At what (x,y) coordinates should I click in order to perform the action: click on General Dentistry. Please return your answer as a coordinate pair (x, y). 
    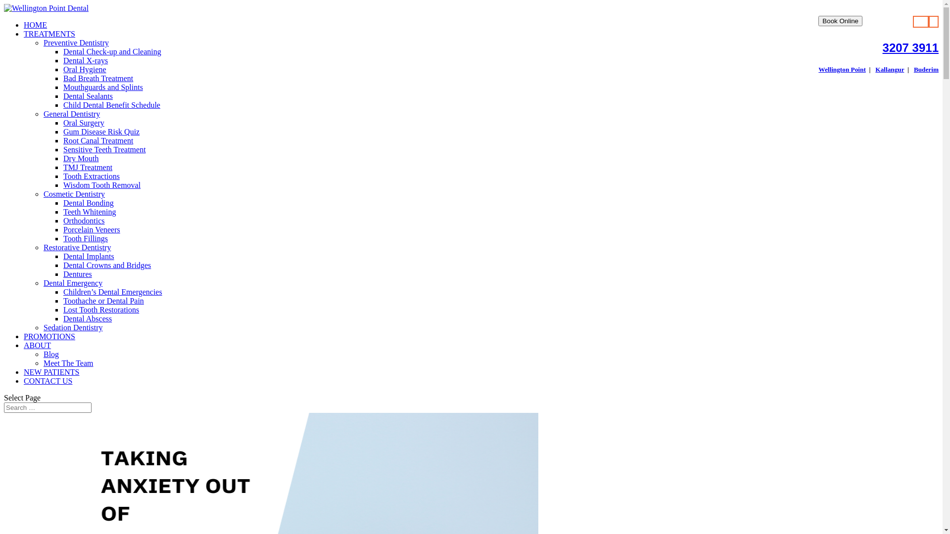
    Looking at the image, I should click on (72, 114).